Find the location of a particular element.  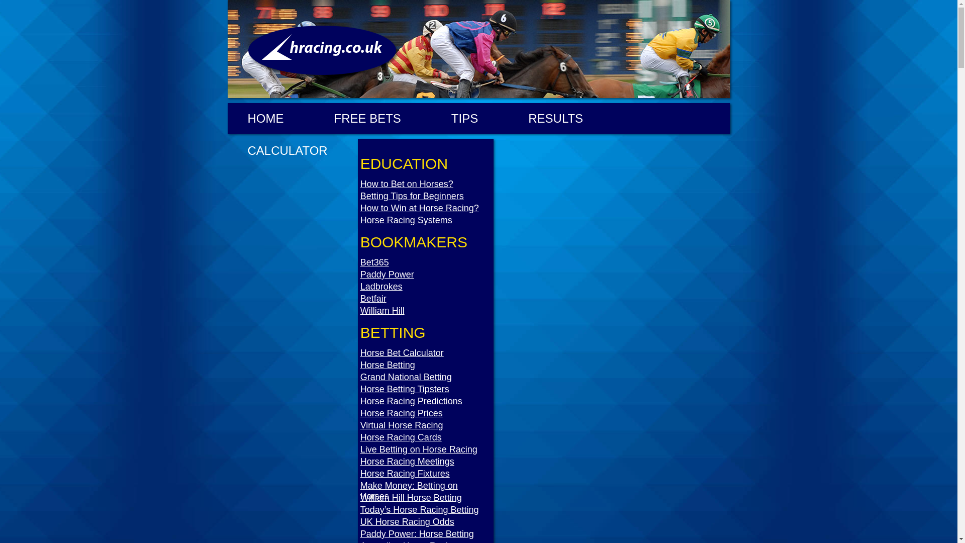

Free Horse Racing Systems That Really Work is located at coordinates (426, 220).